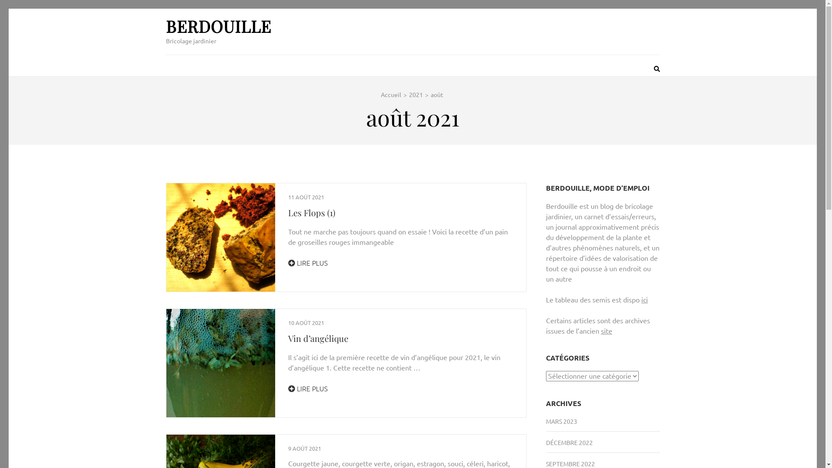  I want to click on BERDOUILLE, so click(218, 26).